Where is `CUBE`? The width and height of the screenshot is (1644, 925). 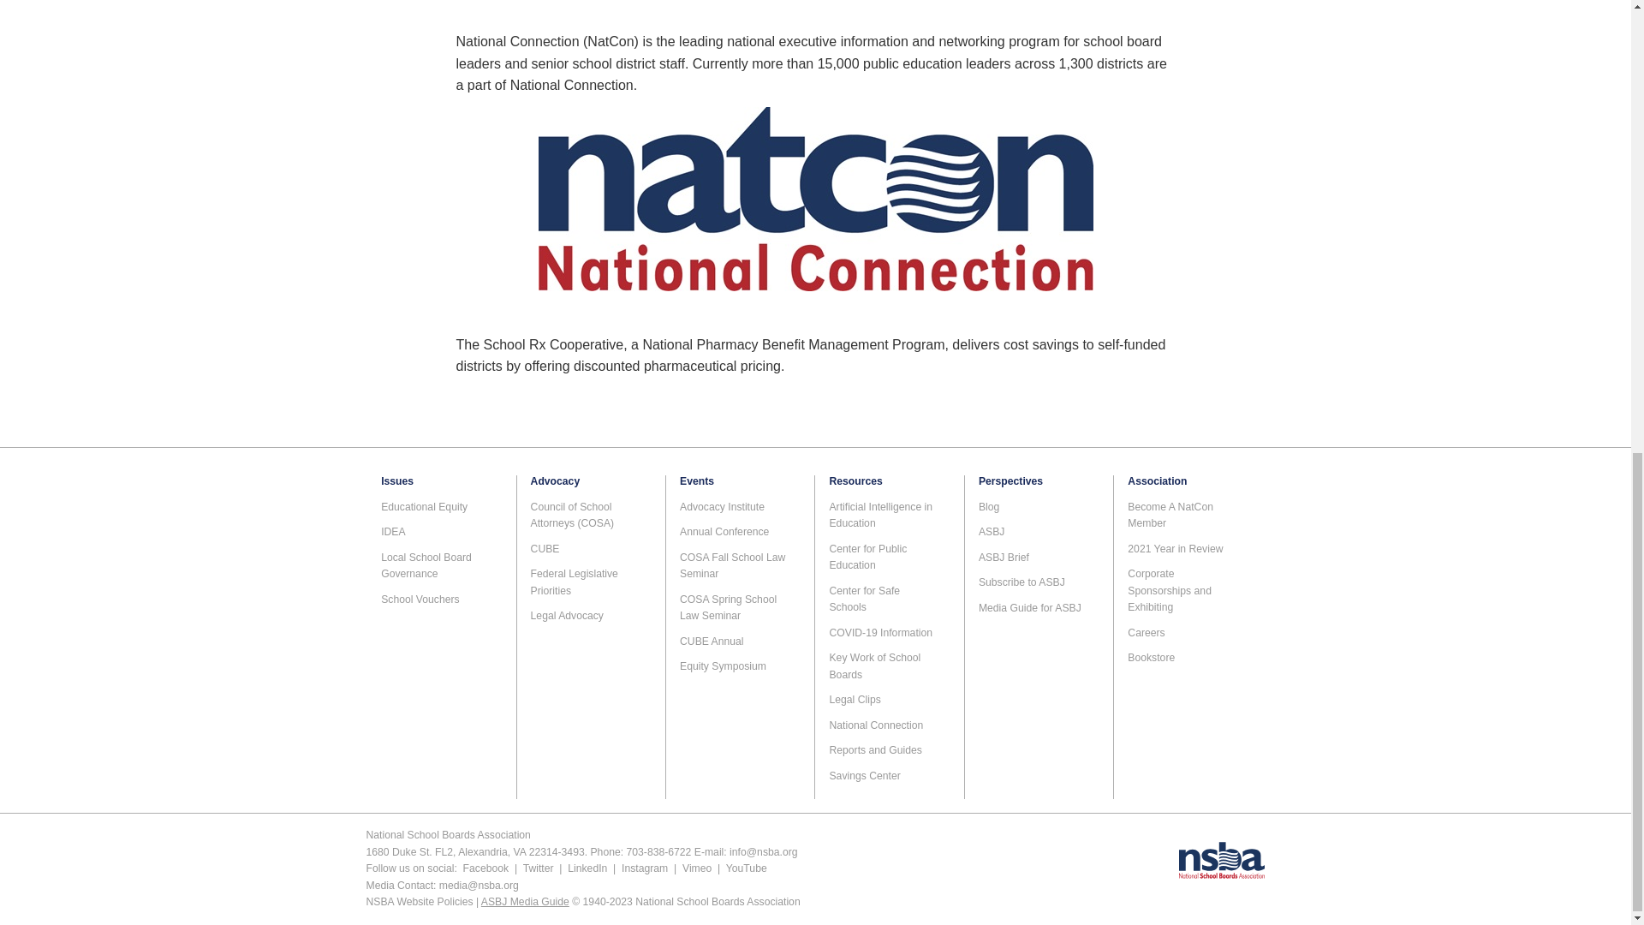
CUBE is located at coordinates (545, 548).